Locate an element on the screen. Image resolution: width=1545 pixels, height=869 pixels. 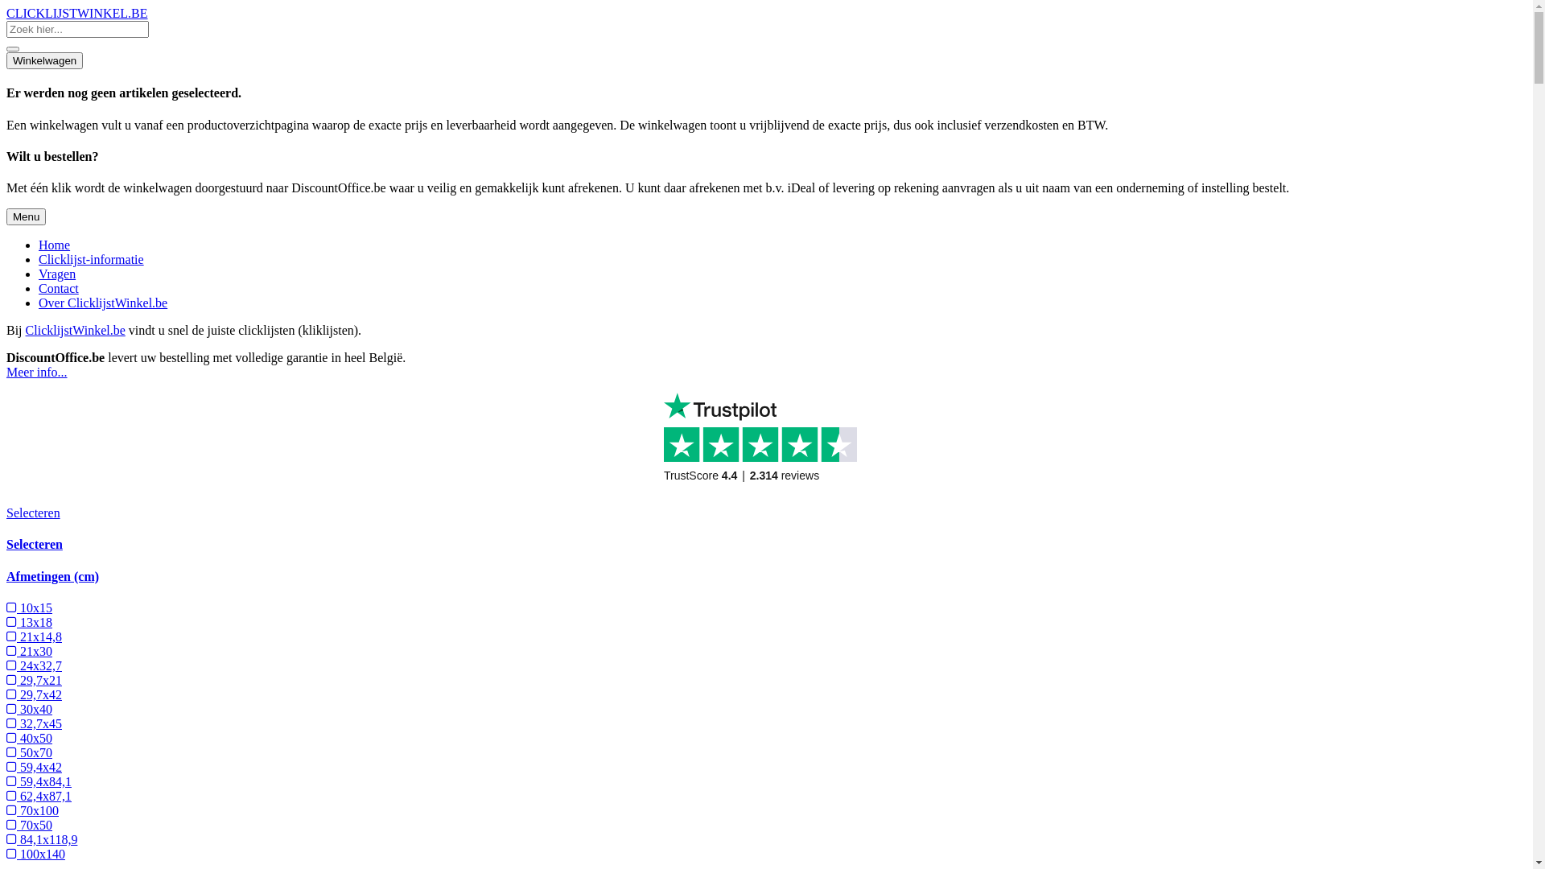
Selecteren is located at coordinates (34, 513).